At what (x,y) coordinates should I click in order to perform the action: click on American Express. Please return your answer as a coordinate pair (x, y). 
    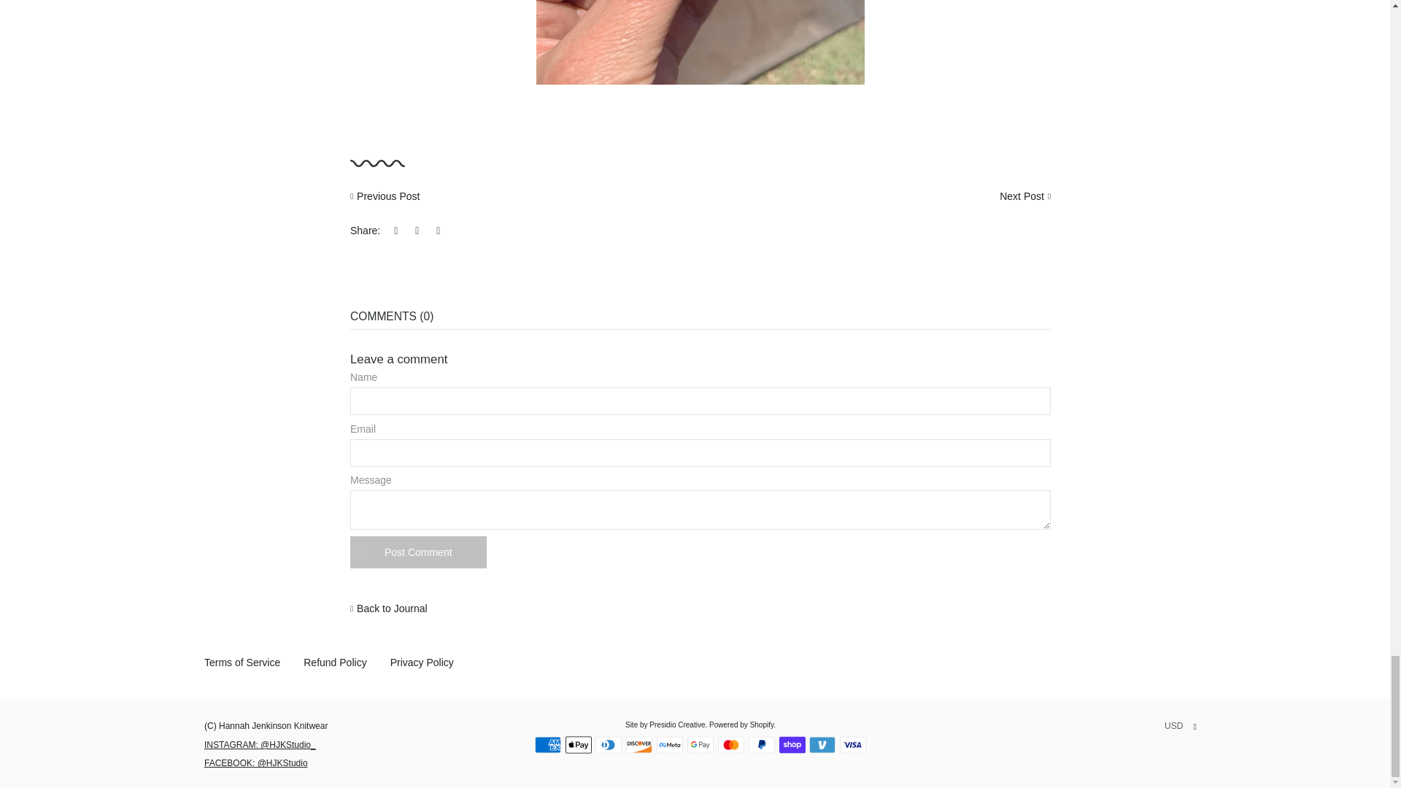
    Looking at the image, I should click on (548, 744).